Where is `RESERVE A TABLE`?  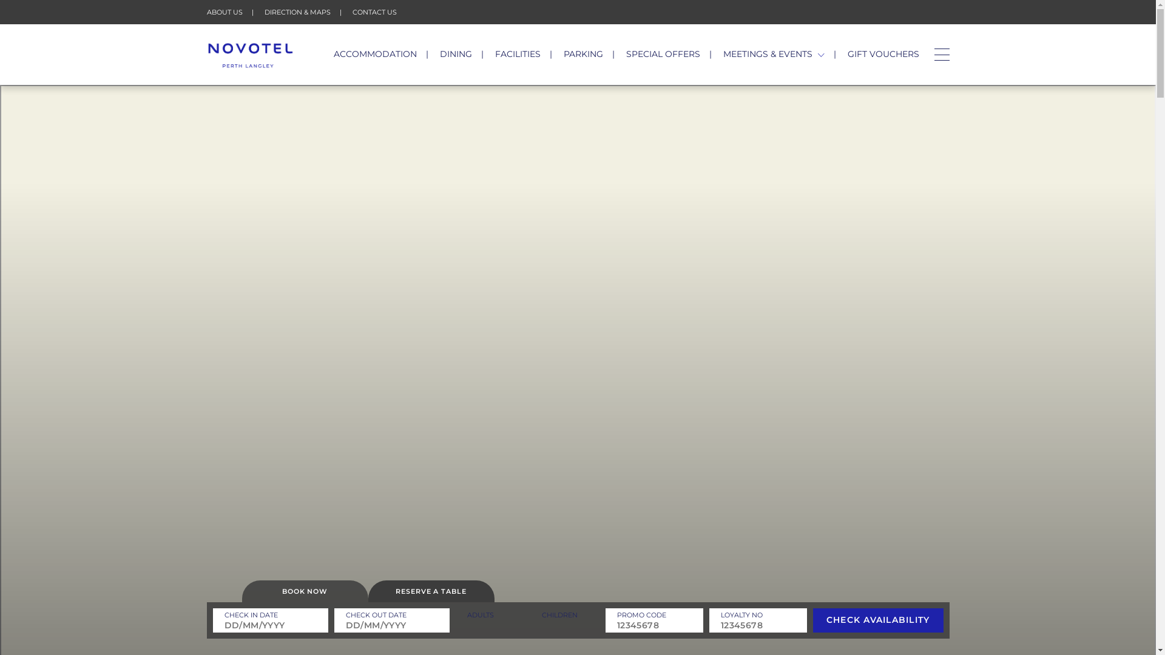
RESERVE A TABLE is located at coordinates (431, 591).